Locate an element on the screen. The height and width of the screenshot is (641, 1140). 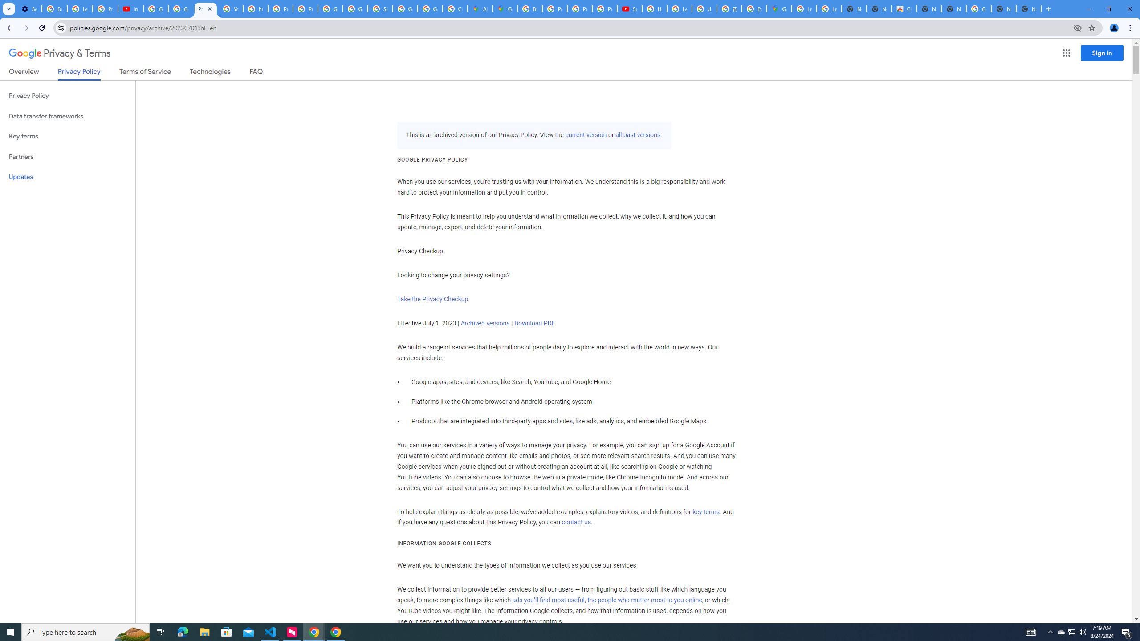
contact us is located at coordinates (576, 523).